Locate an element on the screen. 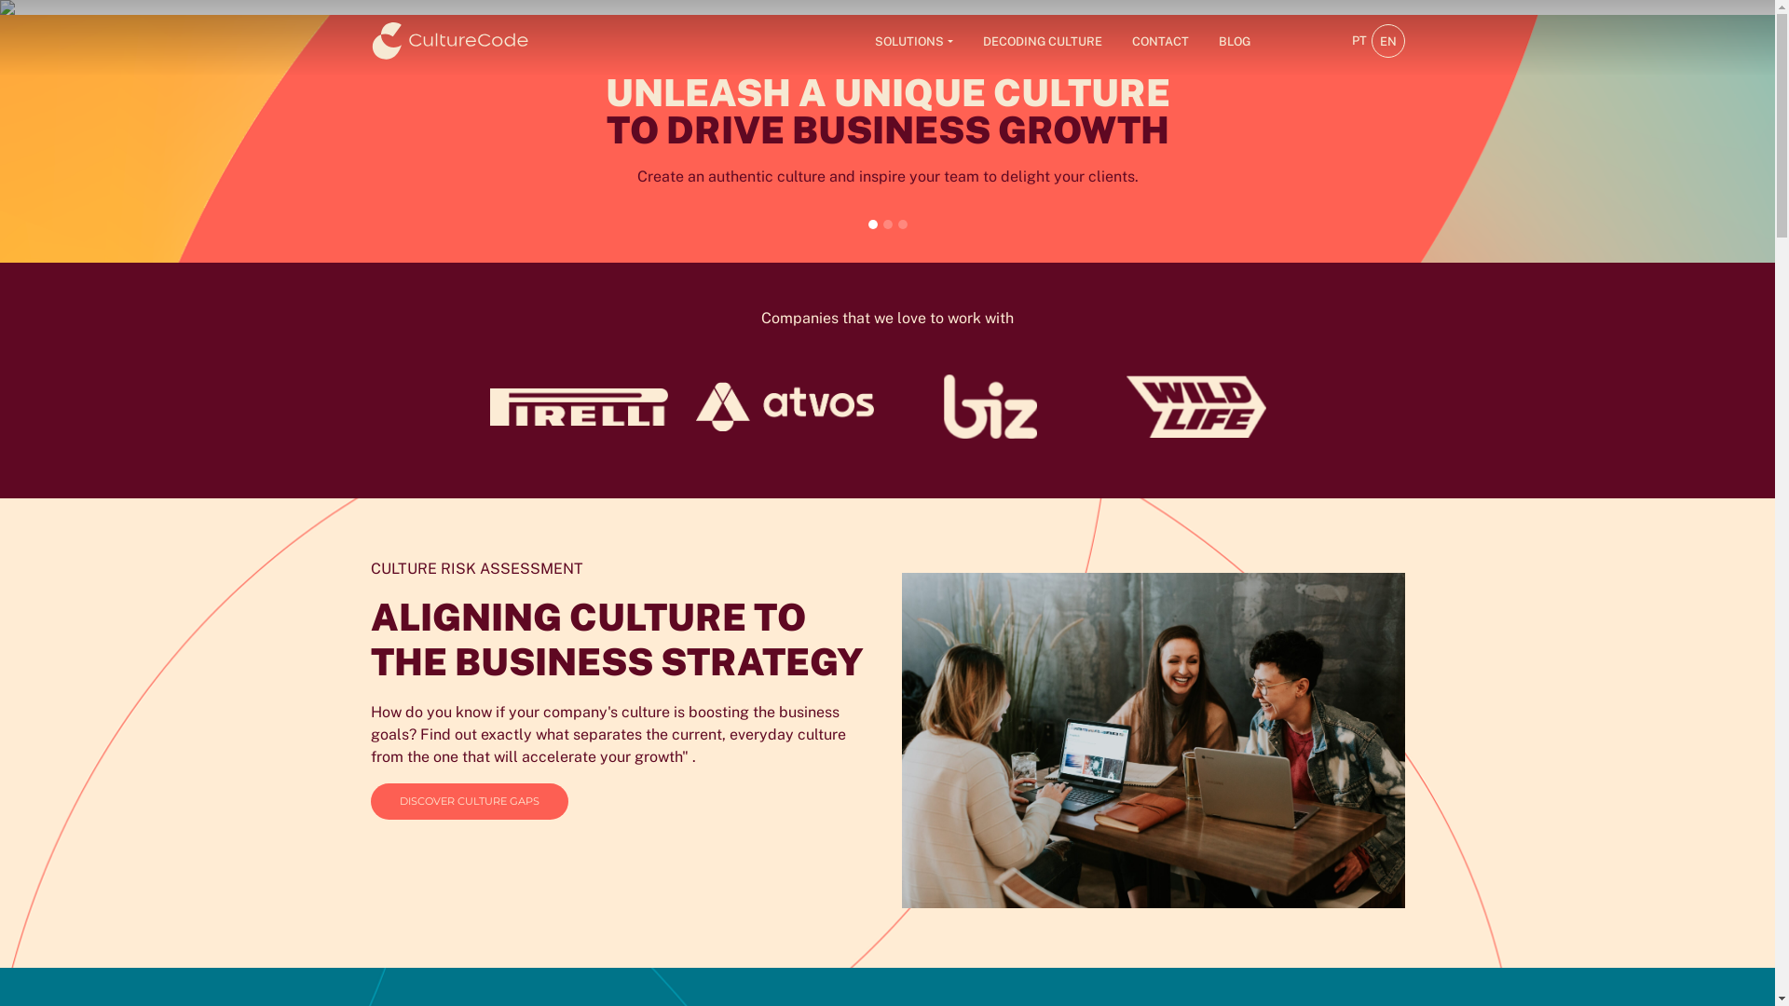 The image size is (1789, 1006). PT is located at coordinates (1359, 41).